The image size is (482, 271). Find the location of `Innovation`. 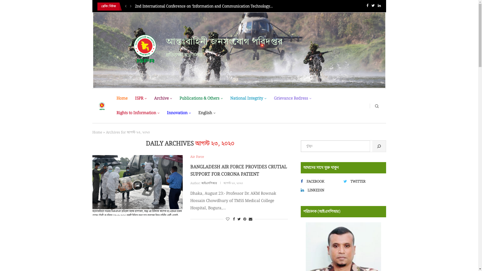

Innovation is located at coordinates (179, 113).